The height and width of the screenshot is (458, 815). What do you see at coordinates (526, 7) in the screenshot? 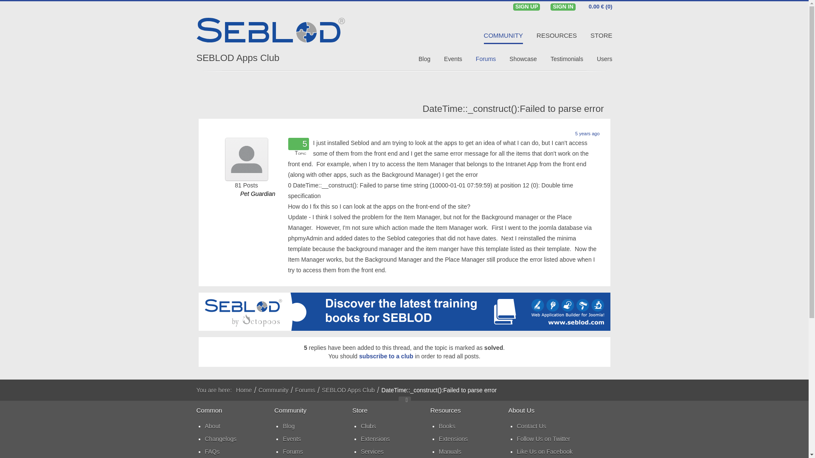
I see `SIGN UP` at bounding box center [526, 7].